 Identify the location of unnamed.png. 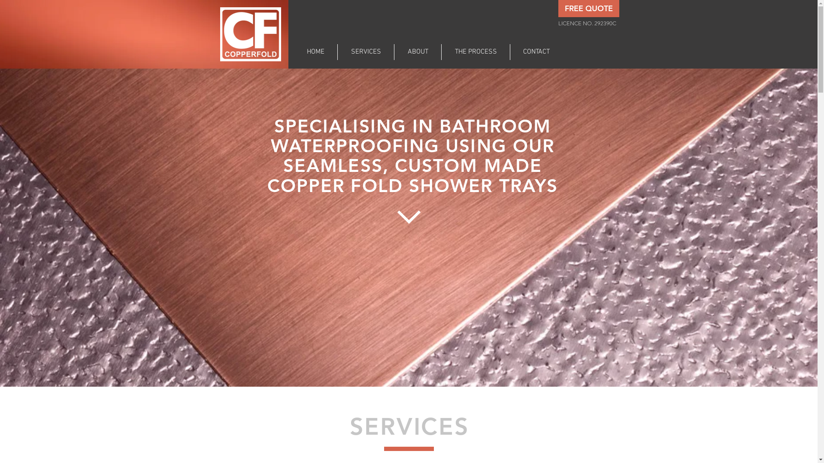
(250, 34).